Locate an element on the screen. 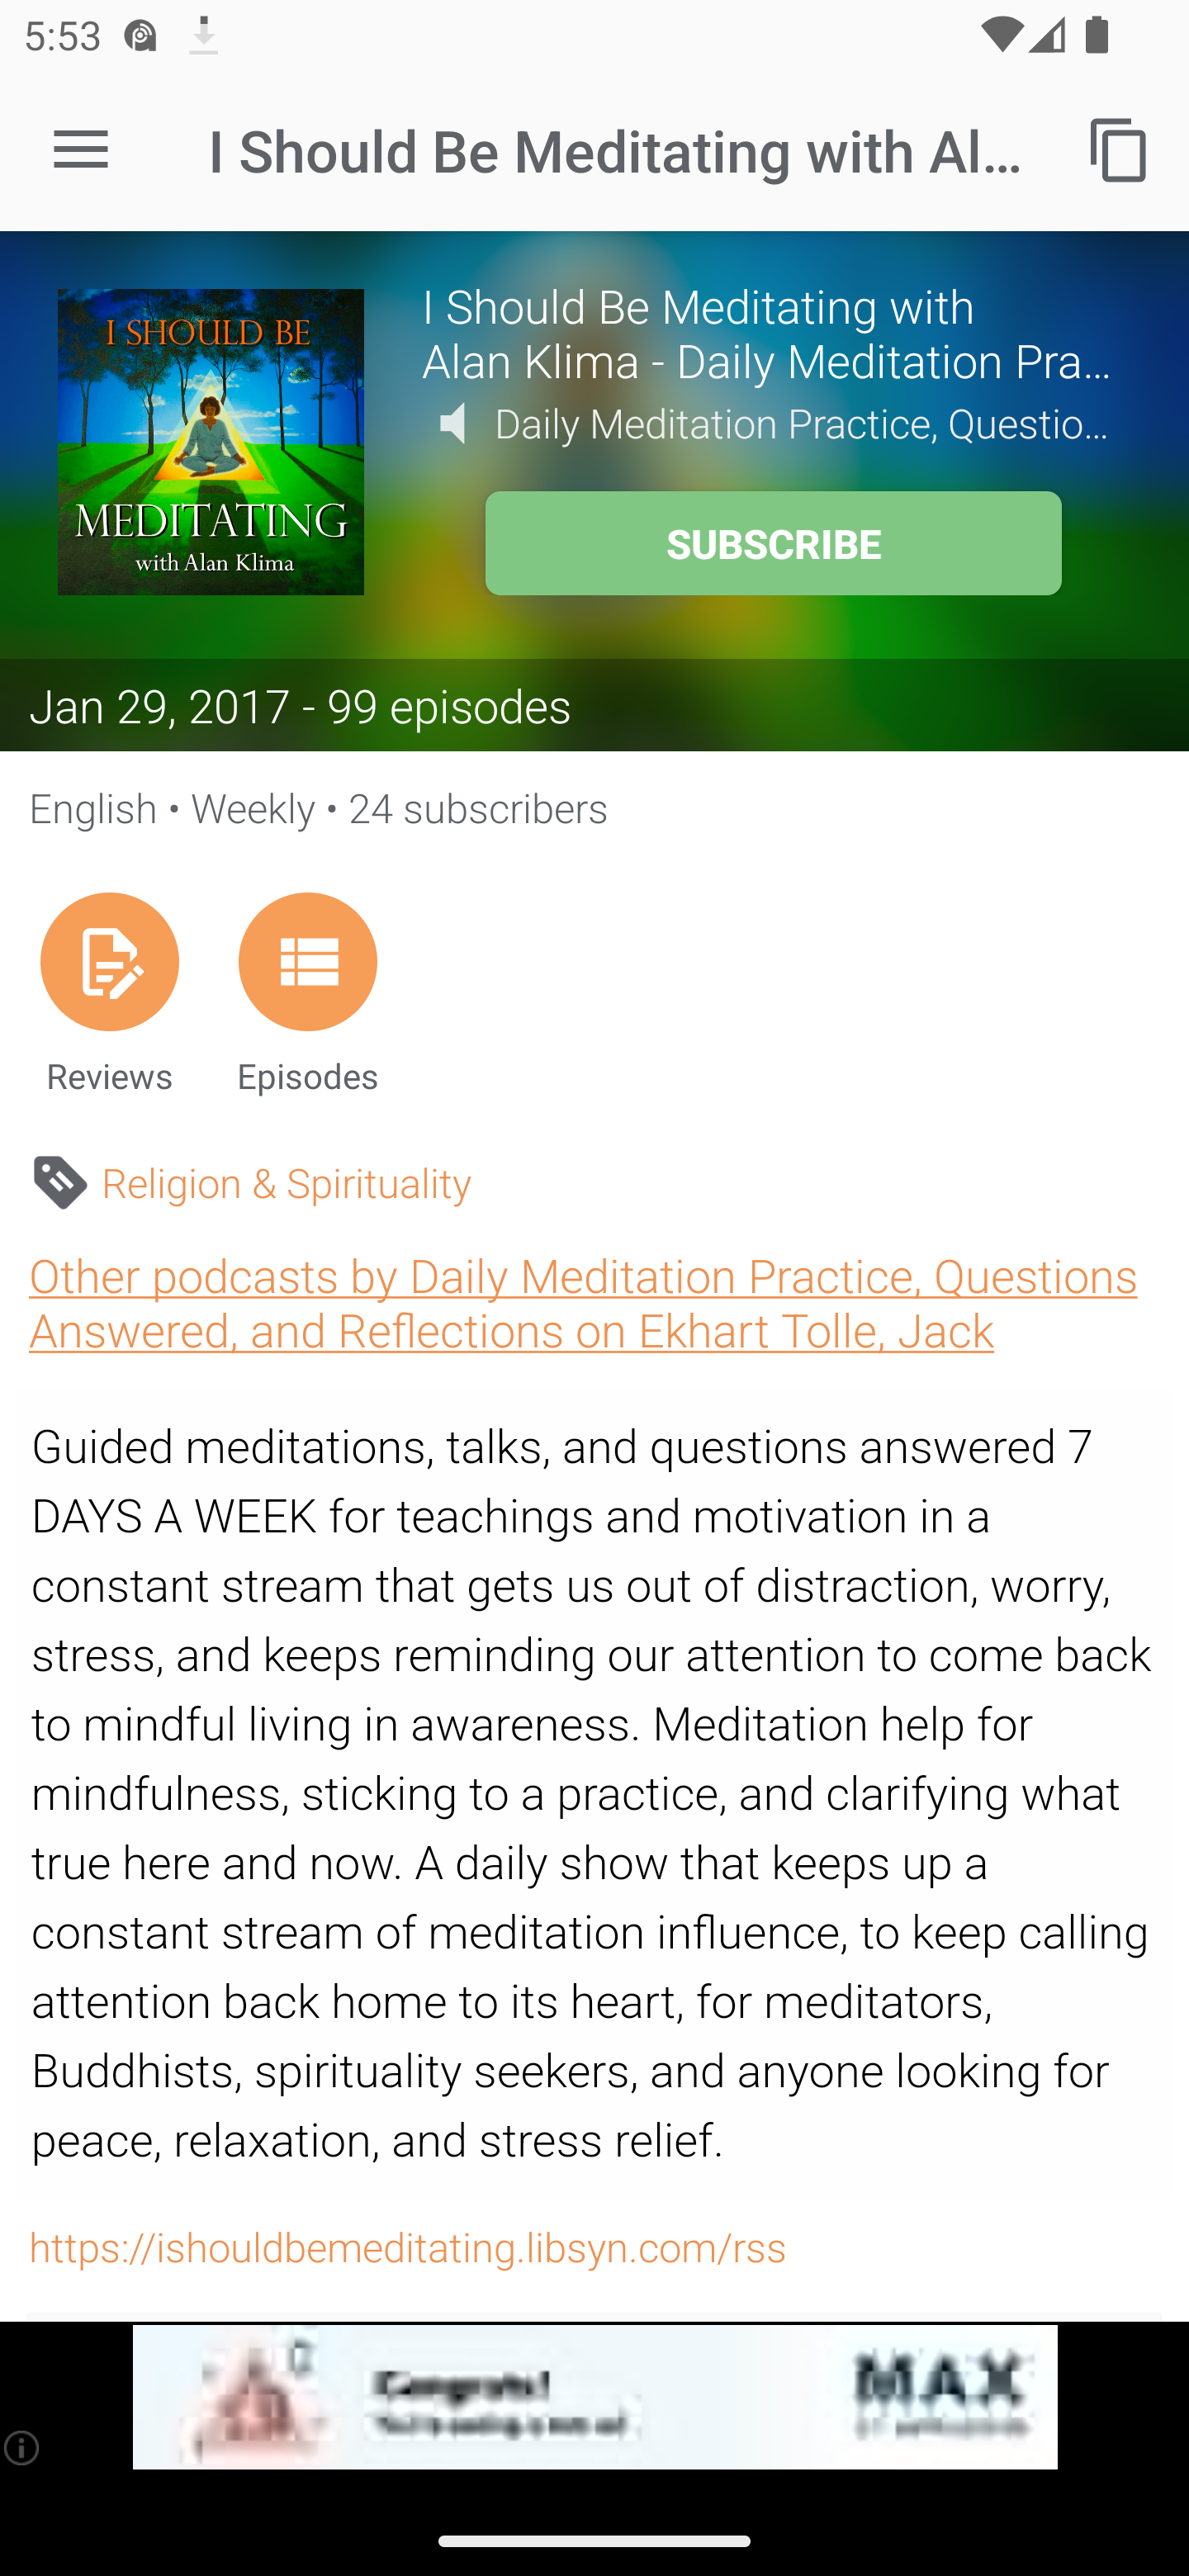 Image resolution: width=1189 pixels, height=2576 pixels. (i) is located at coordinates (23, 2447).